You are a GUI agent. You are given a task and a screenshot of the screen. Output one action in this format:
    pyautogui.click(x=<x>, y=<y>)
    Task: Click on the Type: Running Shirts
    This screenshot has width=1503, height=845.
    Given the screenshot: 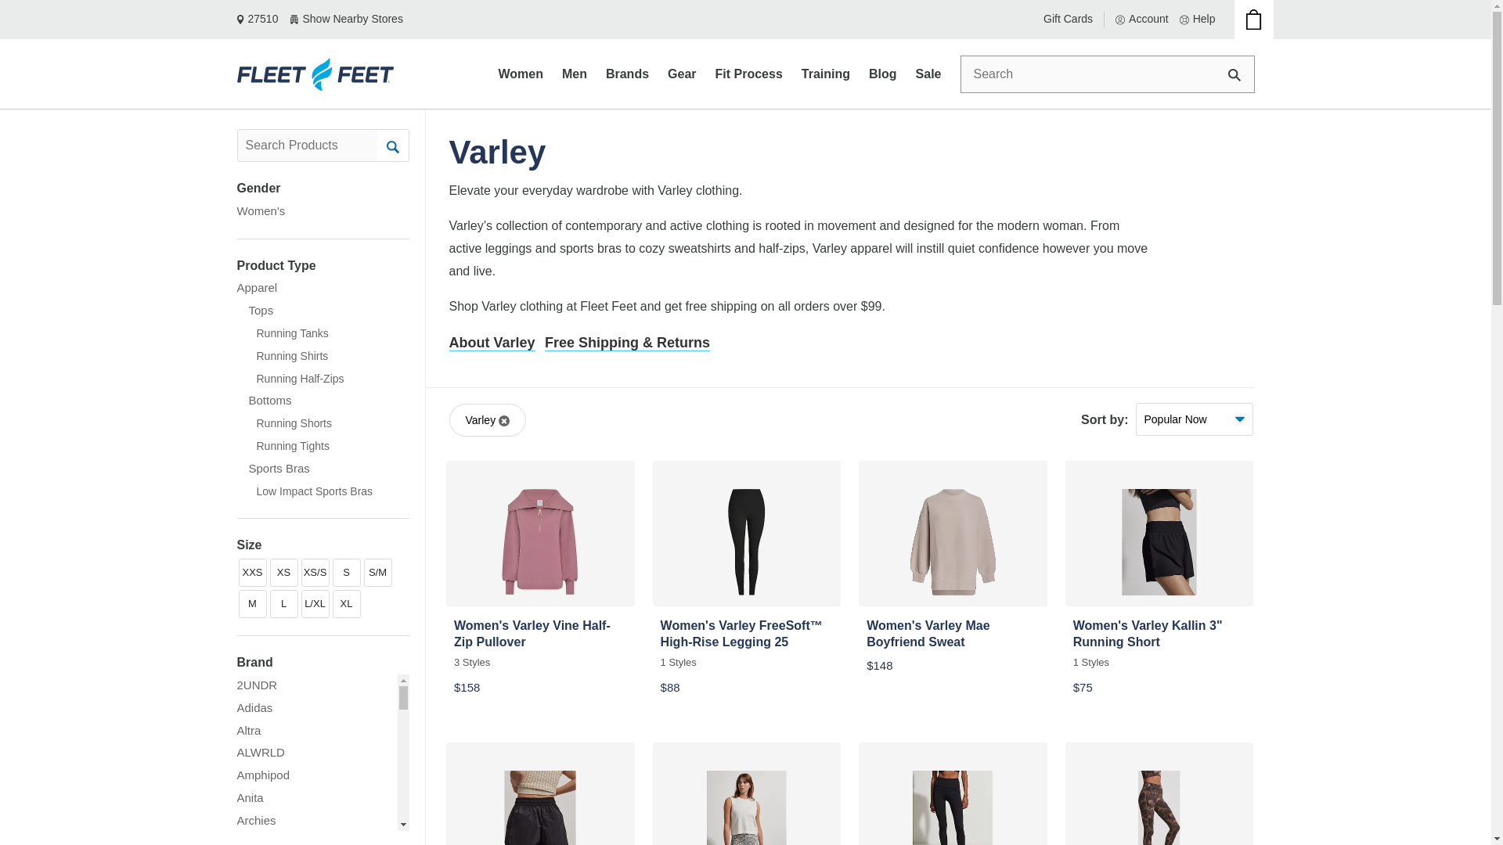 What is the action you would take?
    pyautogui.click(x=282, y=355)
    